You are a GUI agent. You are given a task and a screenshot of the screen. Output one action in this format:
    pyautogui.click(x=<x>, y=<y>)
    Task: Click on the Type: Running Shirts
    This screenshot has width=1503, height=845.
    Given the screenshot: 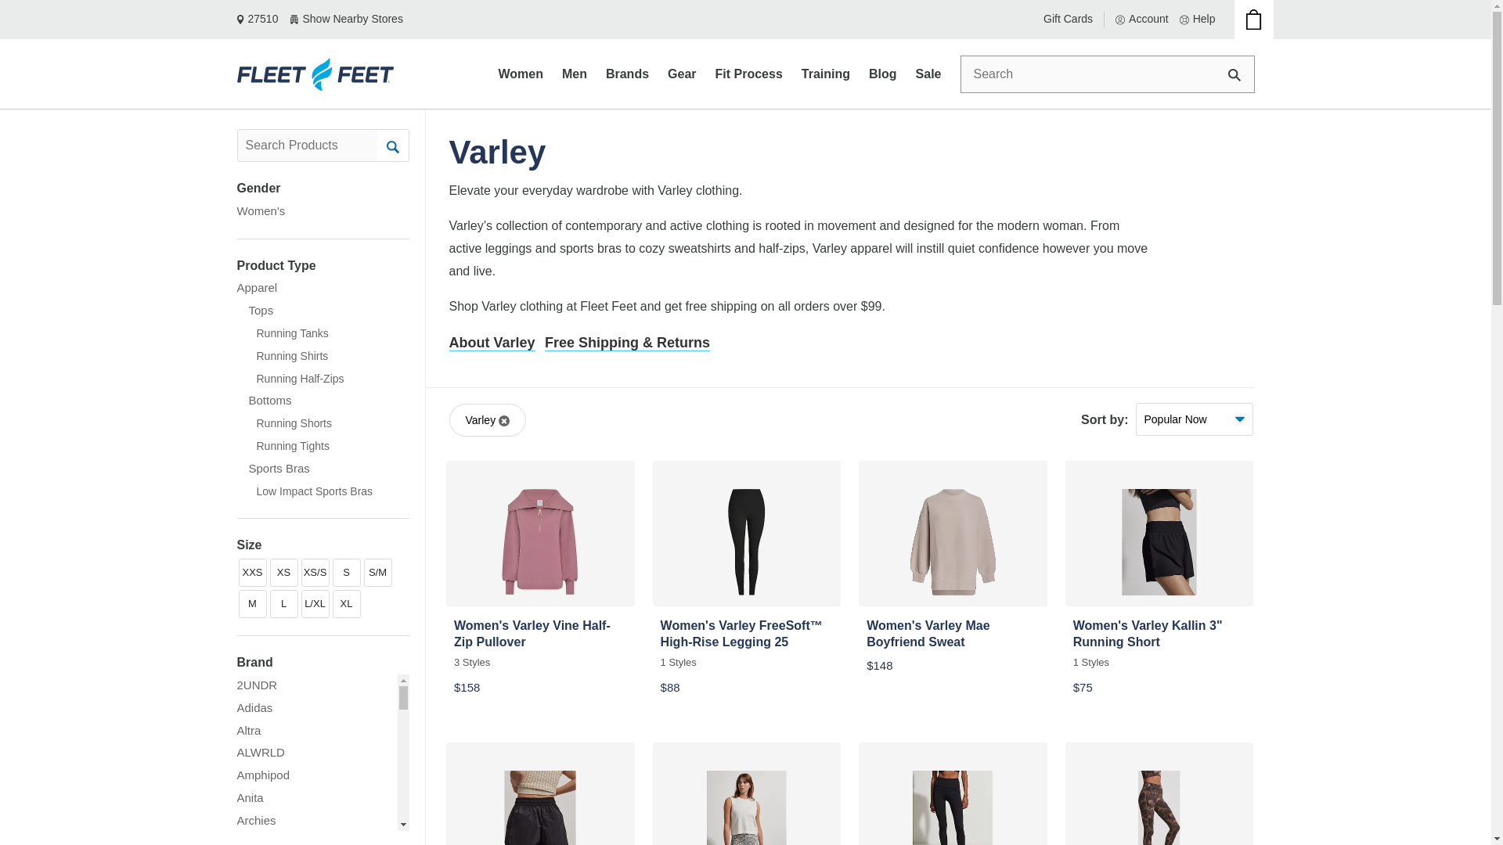 What is the action you would take?
    pyautogui.click(x=282, y=355)
    